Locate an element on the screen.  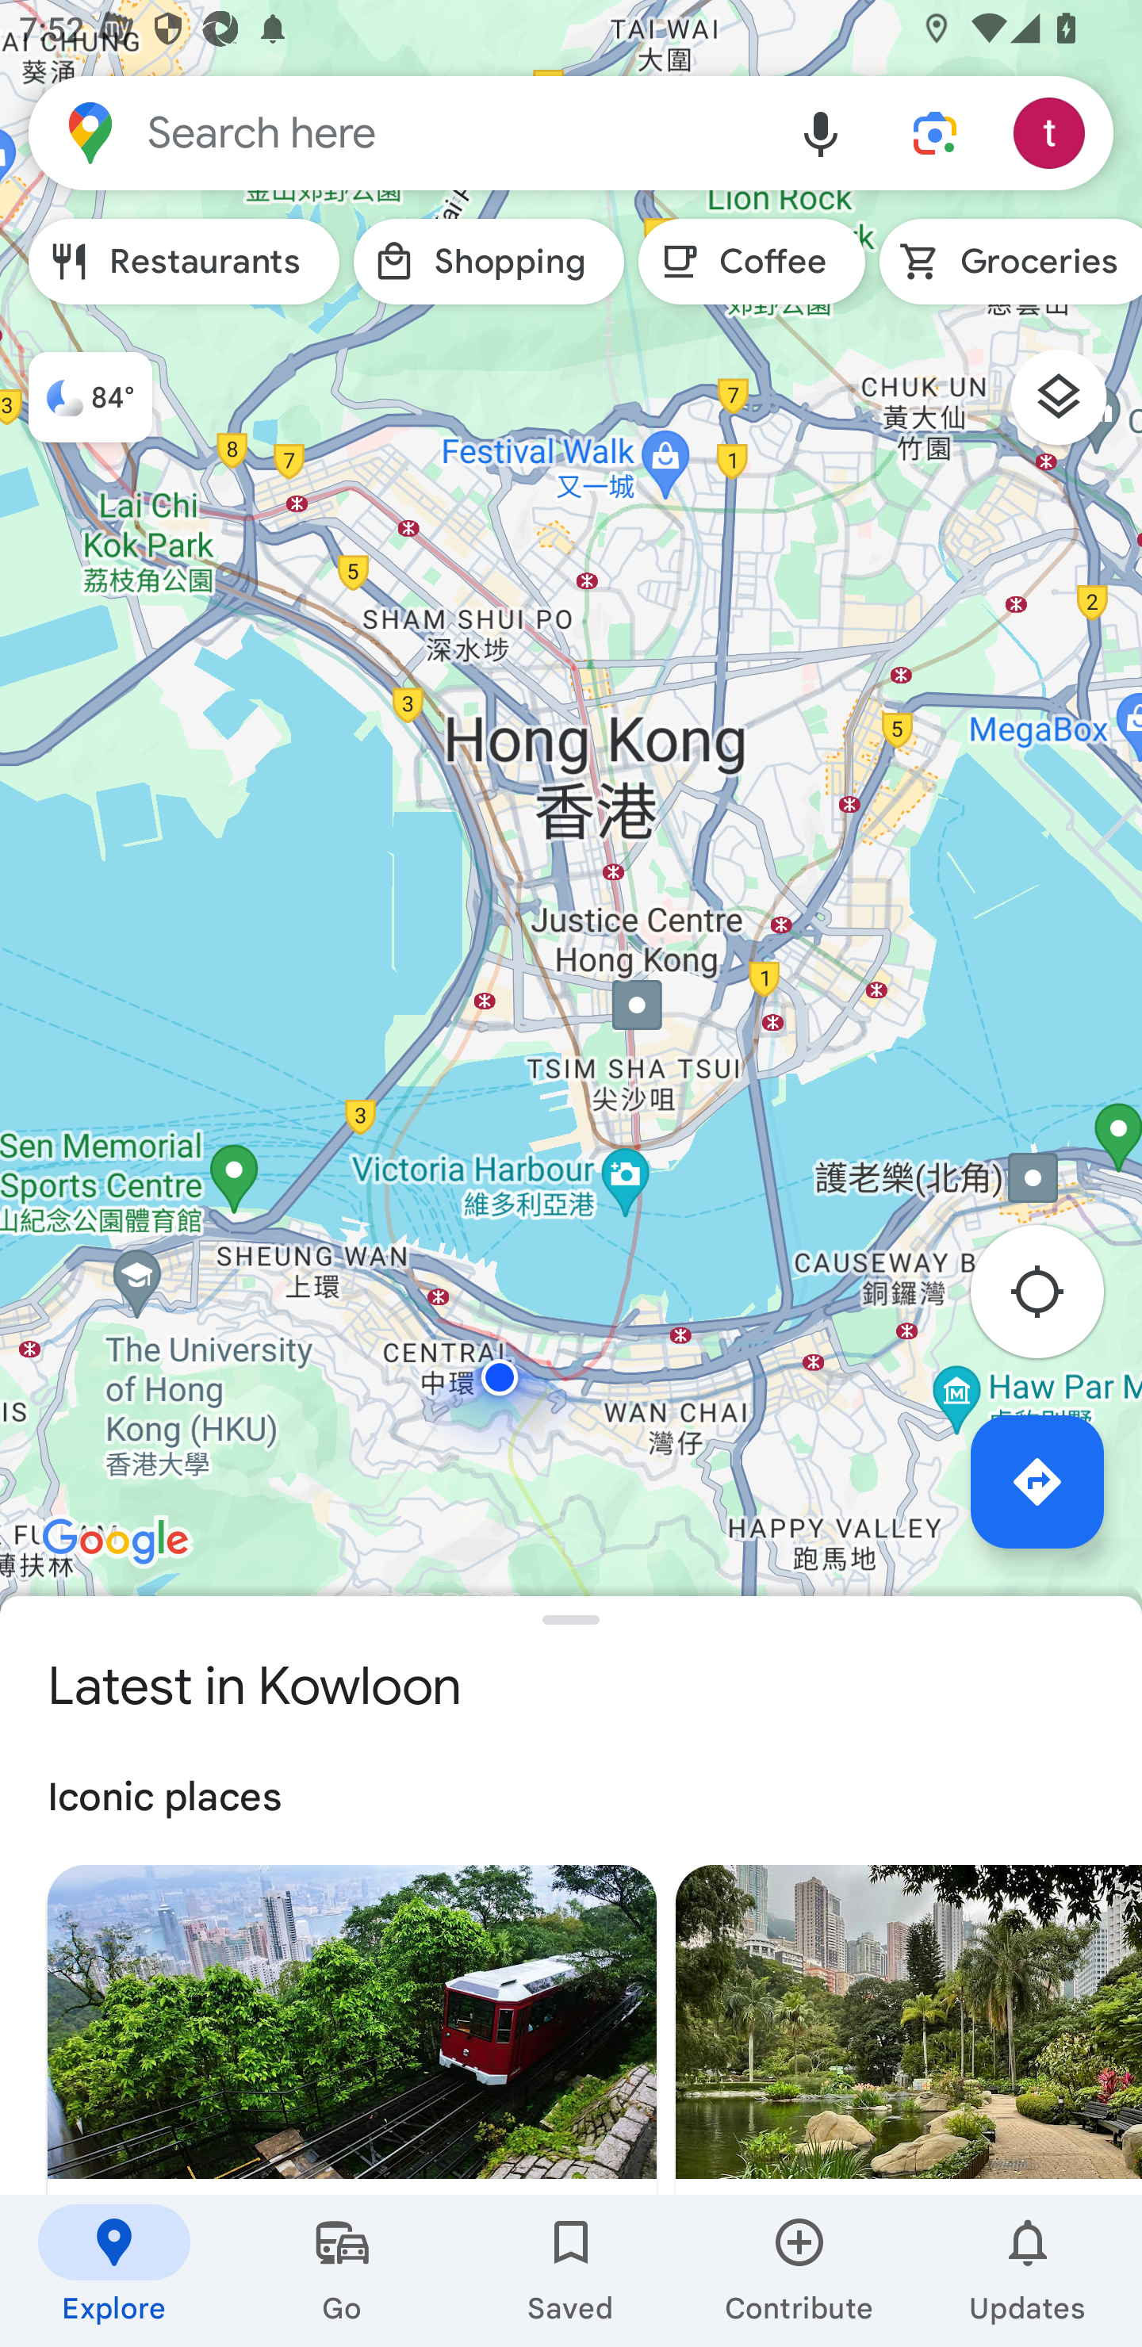
Search here is located at coordinates (397, 132).